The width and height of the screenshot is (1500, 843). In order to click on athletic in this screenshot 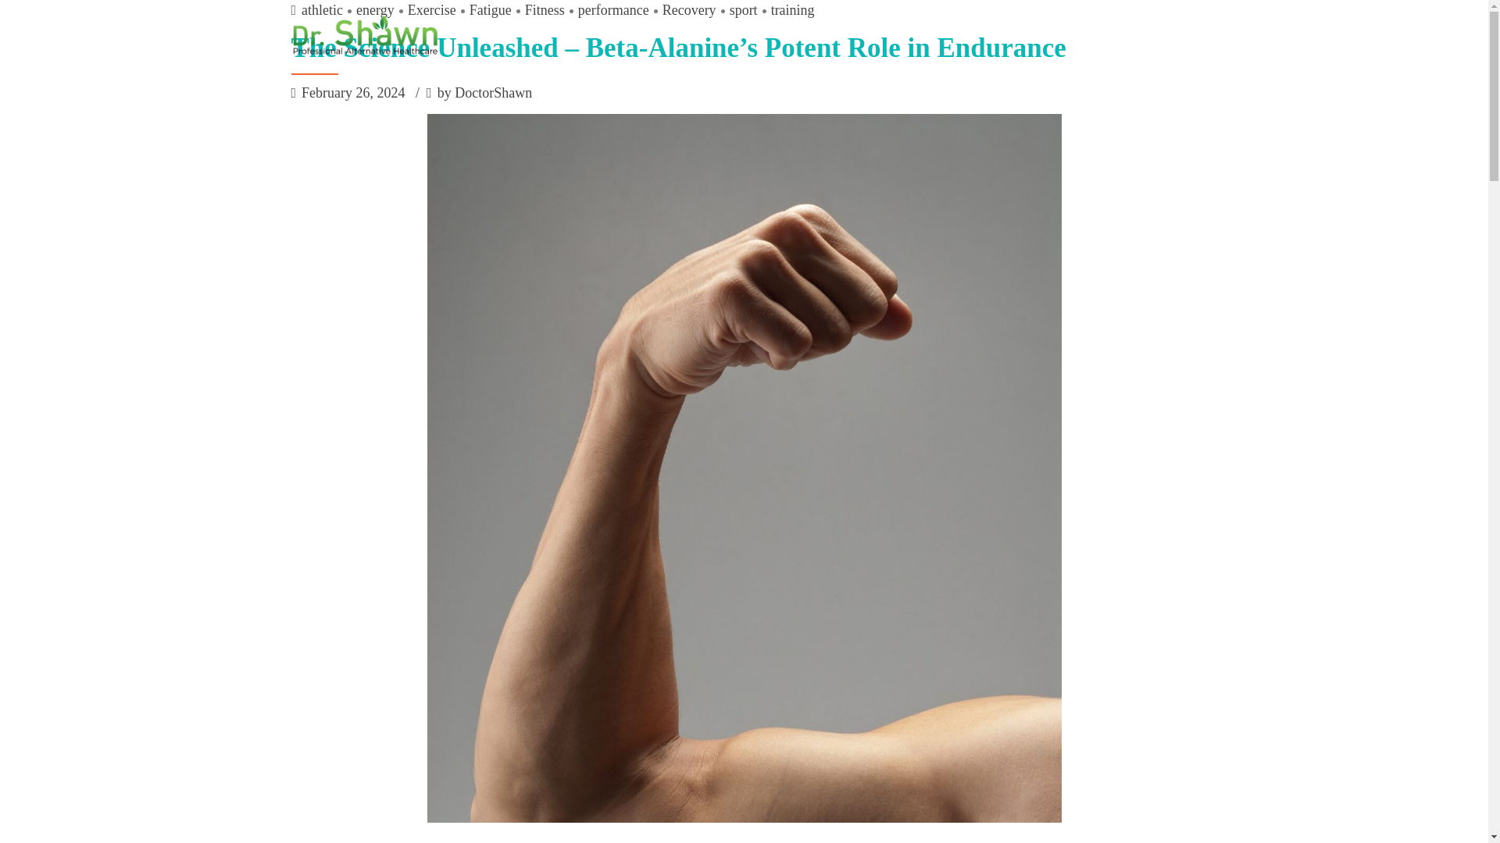, I will do `click(322, 11)`.